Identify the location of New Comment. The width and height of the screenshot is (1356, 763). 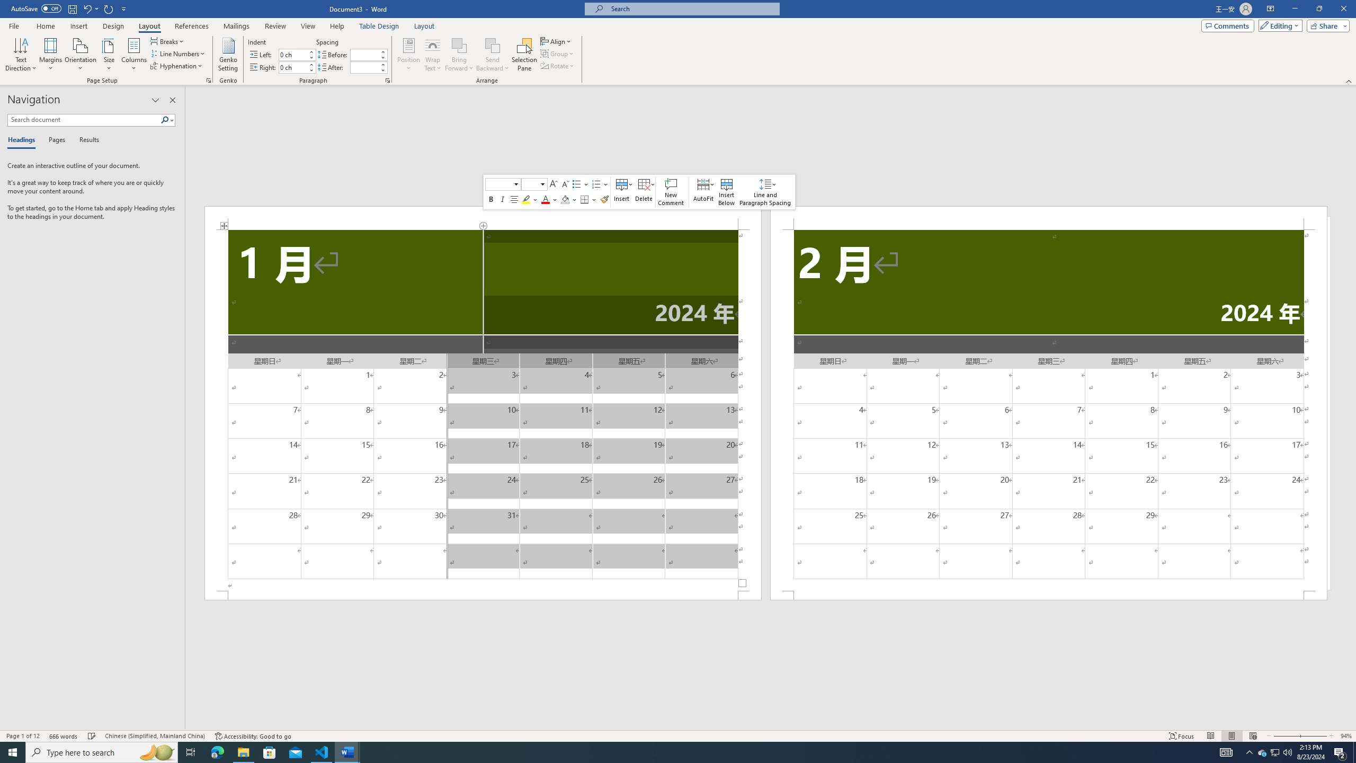
(671, 192).